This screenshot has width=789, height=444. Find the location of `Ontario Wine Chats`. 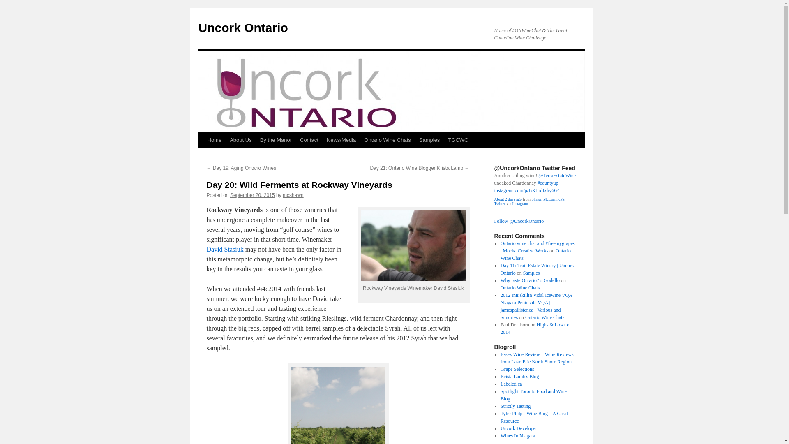

Ontario Wine Chats is located at coordinates (387, 140).